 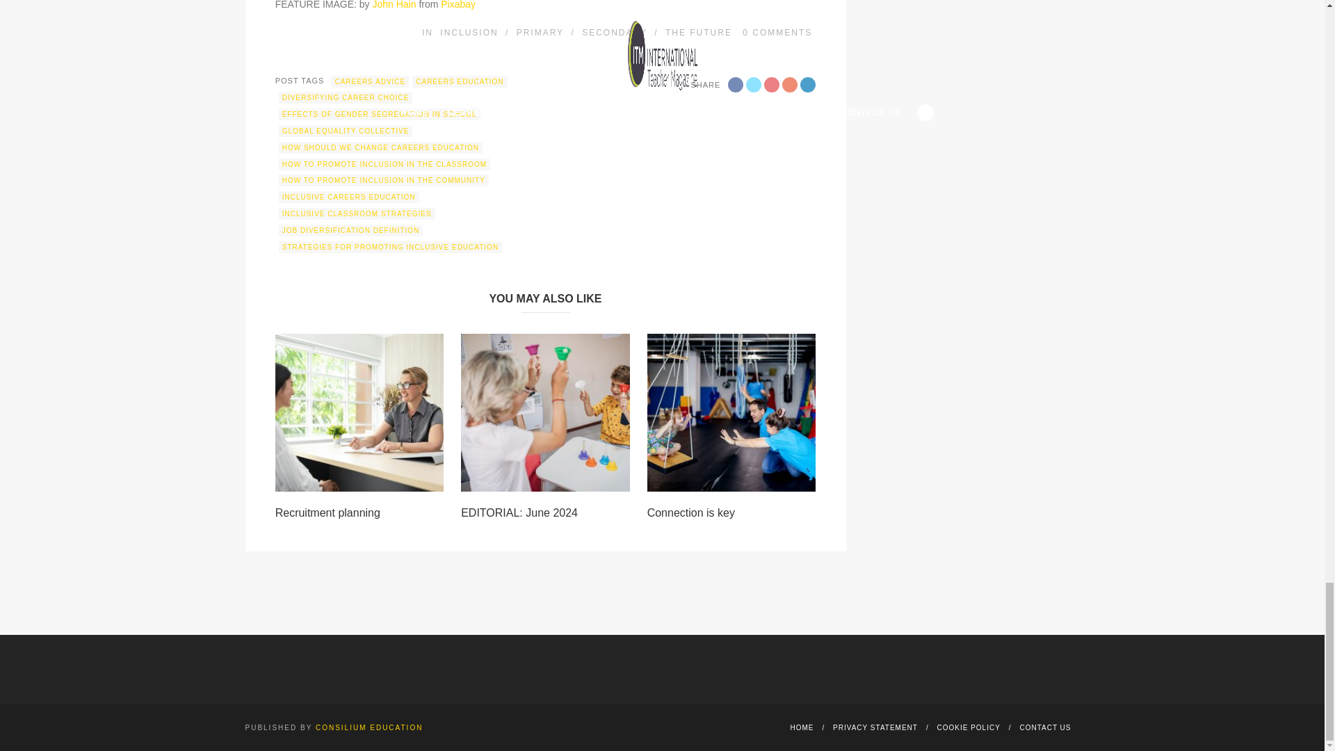 What do you see at coordinates (808, 85) in the screenshot?
I see `LinkedIn` at bounding box center [808, 85].